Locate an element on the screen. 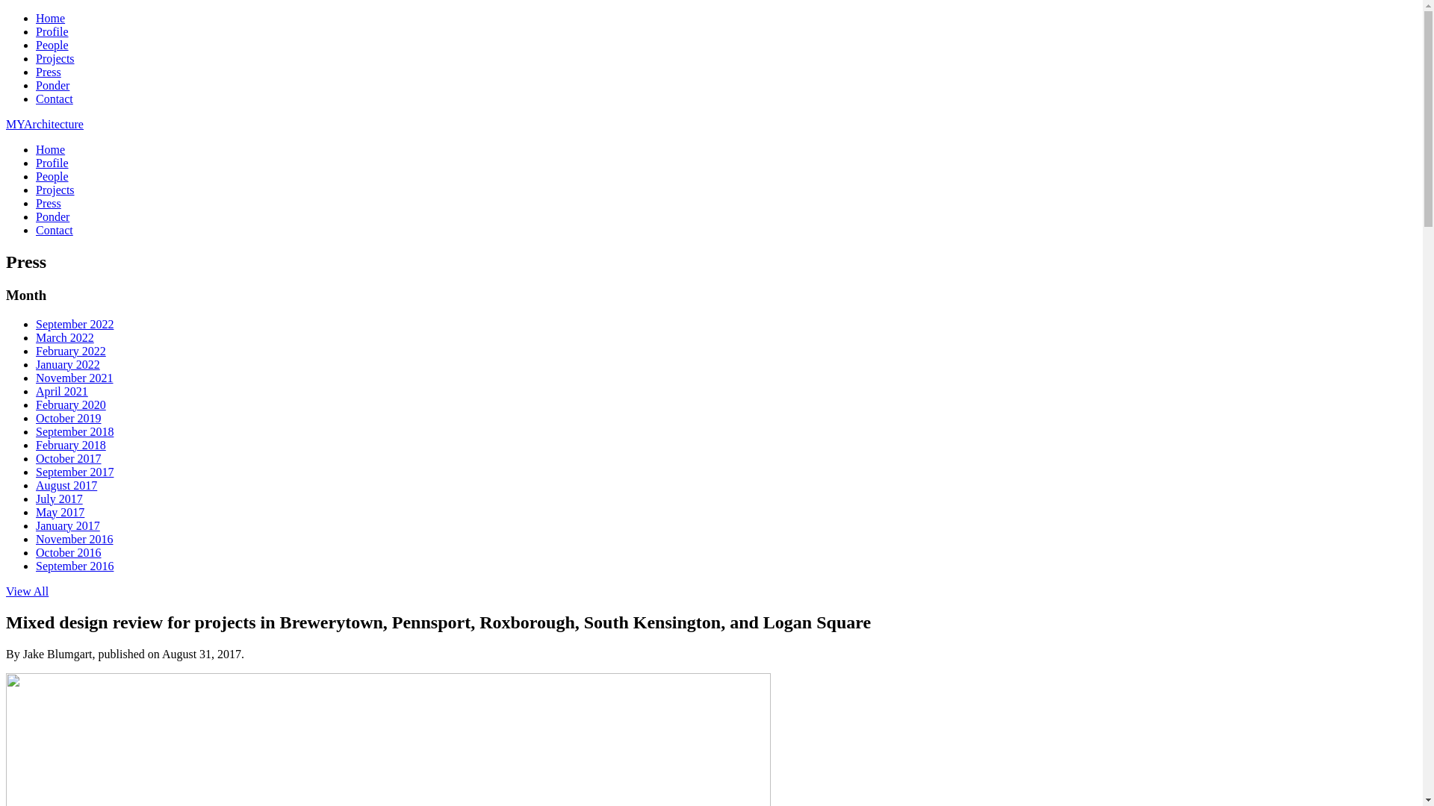 This screenshot has height=806, width=1434. October 2017 is located at coordinates (69, 458).